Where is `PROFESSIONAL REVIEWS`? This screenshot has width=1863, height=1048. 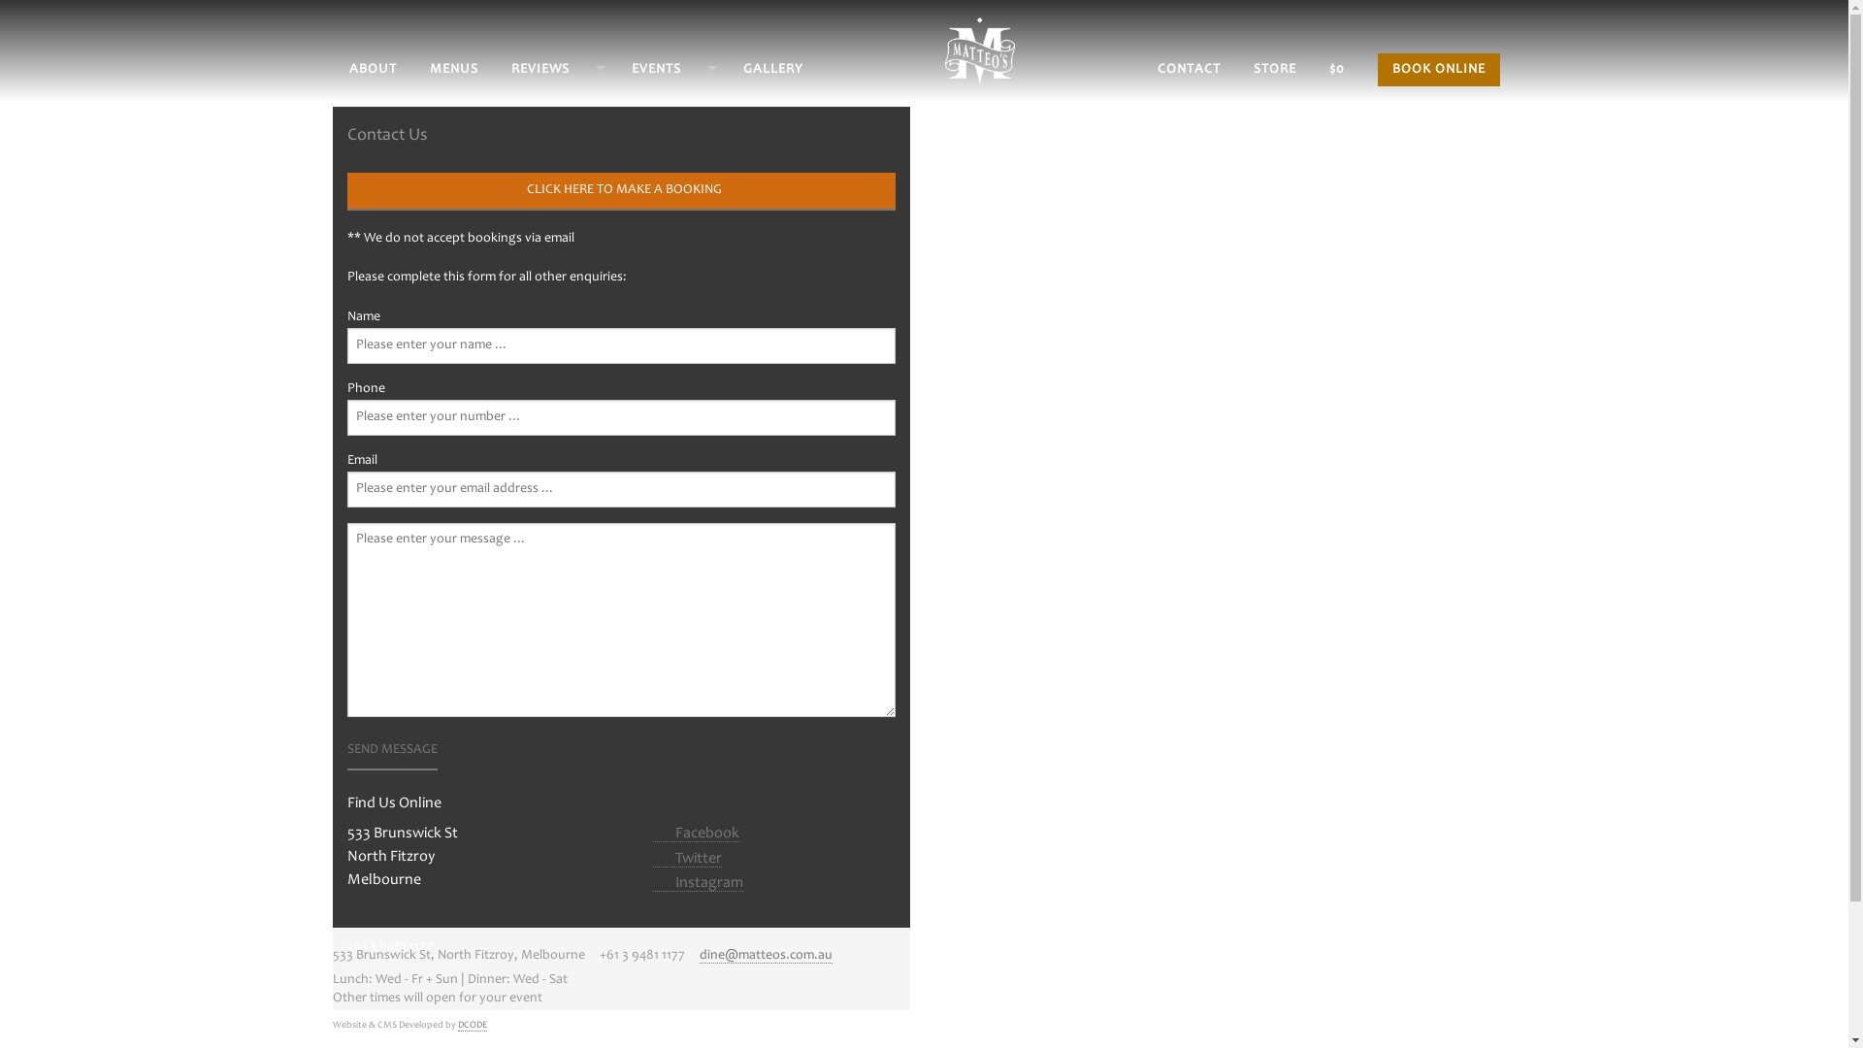 PROFESSIONAL REVIEWS is located at coordinates (616, 103).